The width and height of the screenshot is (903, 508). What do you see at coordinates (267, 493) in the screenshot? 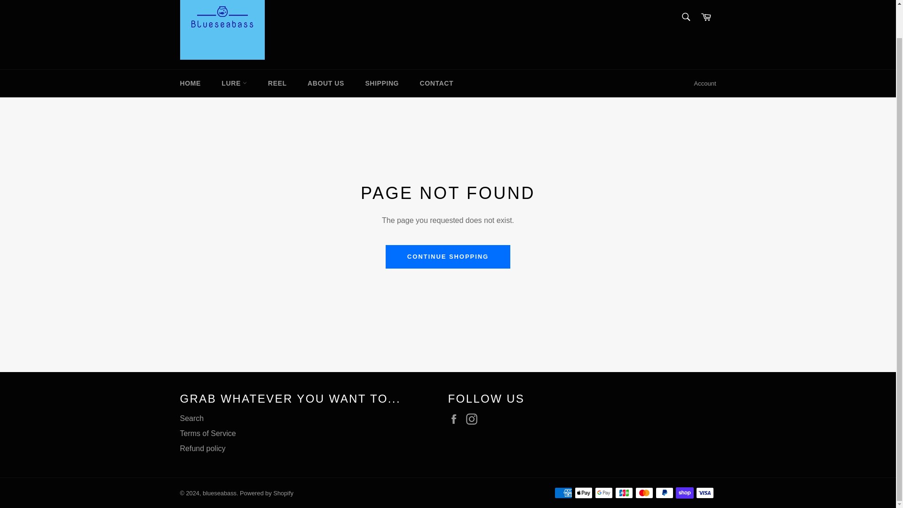
I see `Powered by Shopify` at bounding box center [267, 493].